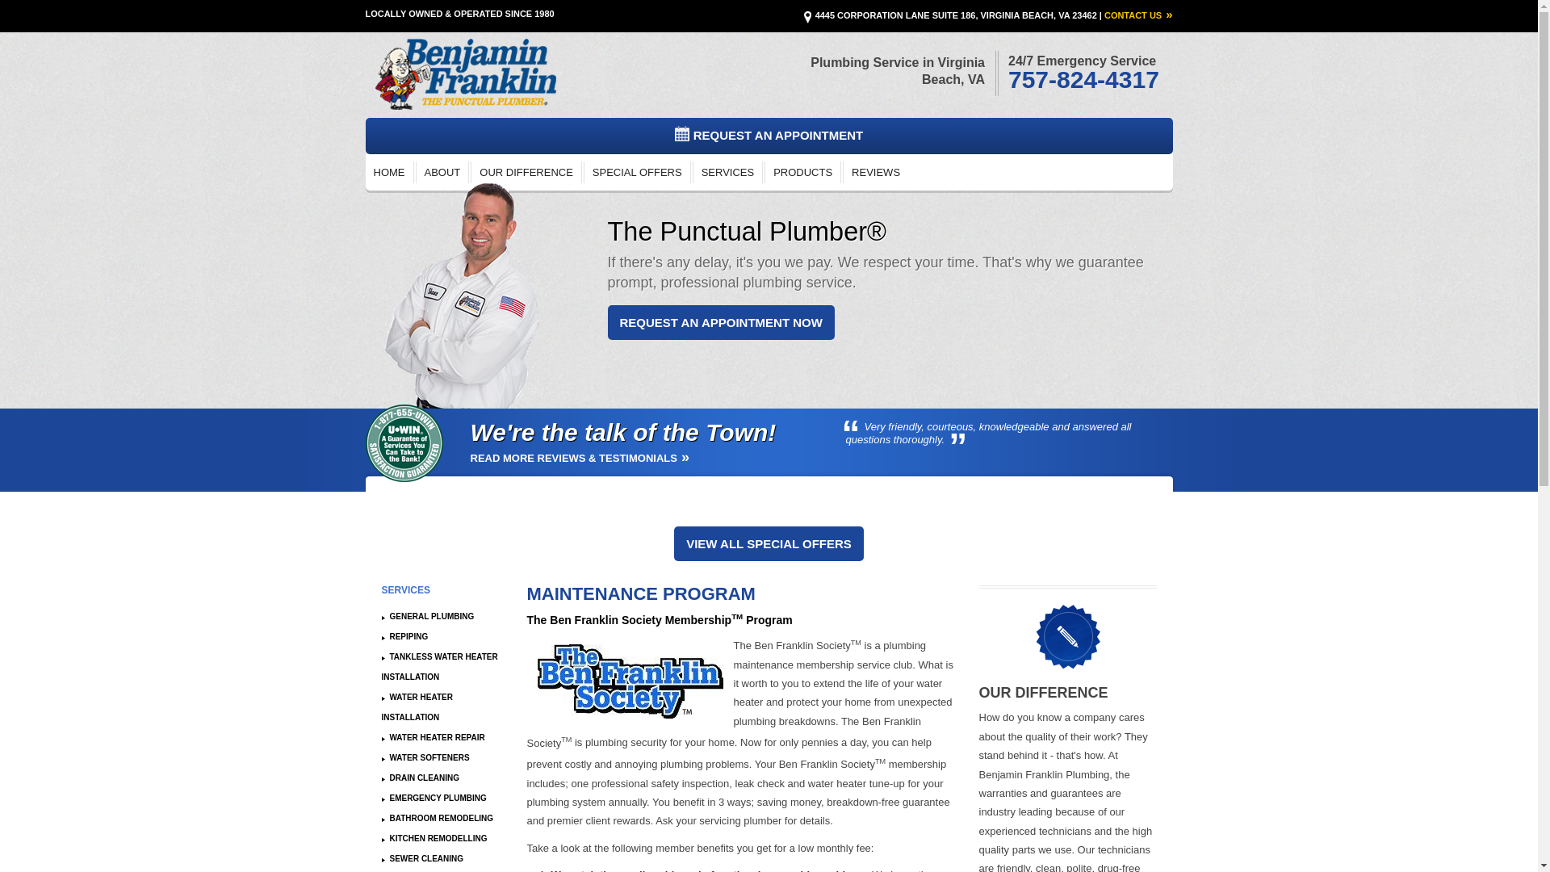  What do you see at coordinates (526, 171) in the screenshot?
I see `OUR DIFFERENCE` at bounding box center [526, 171].